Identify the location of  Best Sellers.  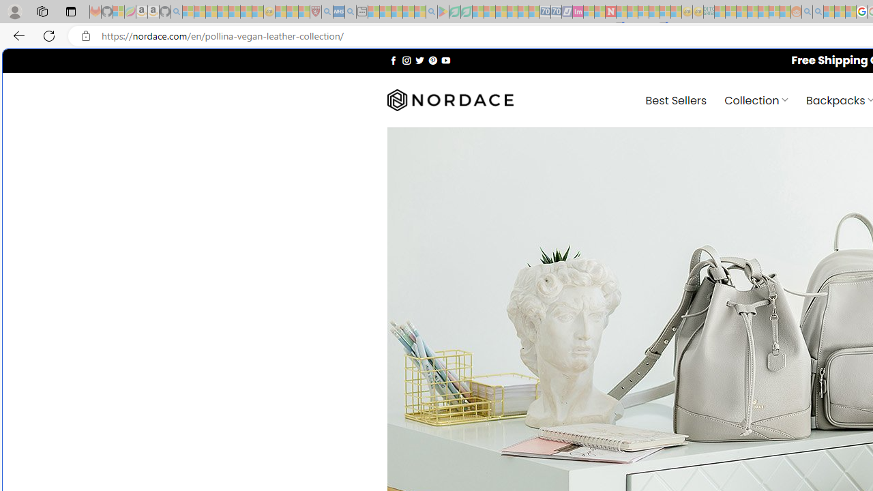
(675, 100).